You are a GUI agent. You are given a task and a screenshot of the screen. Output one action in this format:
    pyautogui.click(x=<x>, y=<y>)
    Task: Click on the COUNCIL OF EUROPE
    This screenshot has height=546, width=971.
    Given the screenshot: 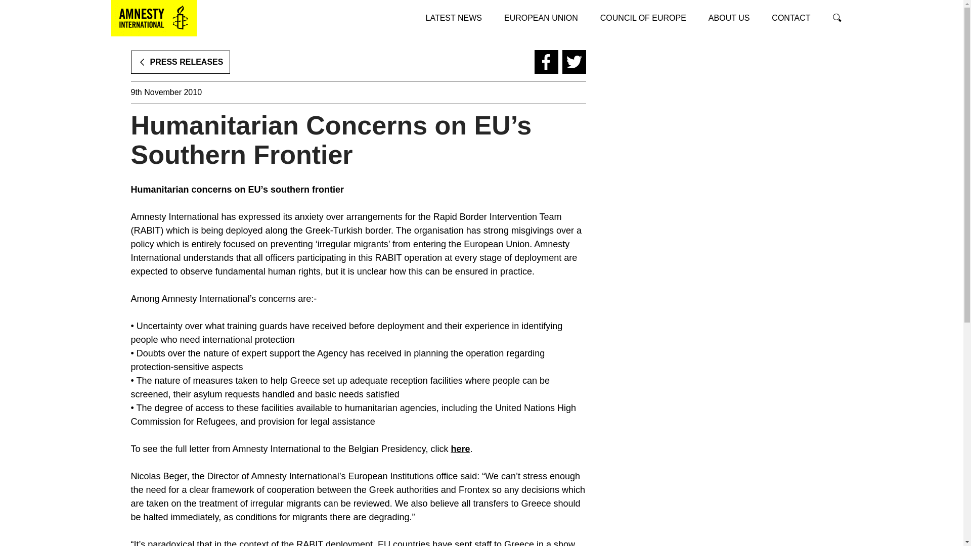 What is the action you would take?
    pyautogui.click(x=643, y=18)
    